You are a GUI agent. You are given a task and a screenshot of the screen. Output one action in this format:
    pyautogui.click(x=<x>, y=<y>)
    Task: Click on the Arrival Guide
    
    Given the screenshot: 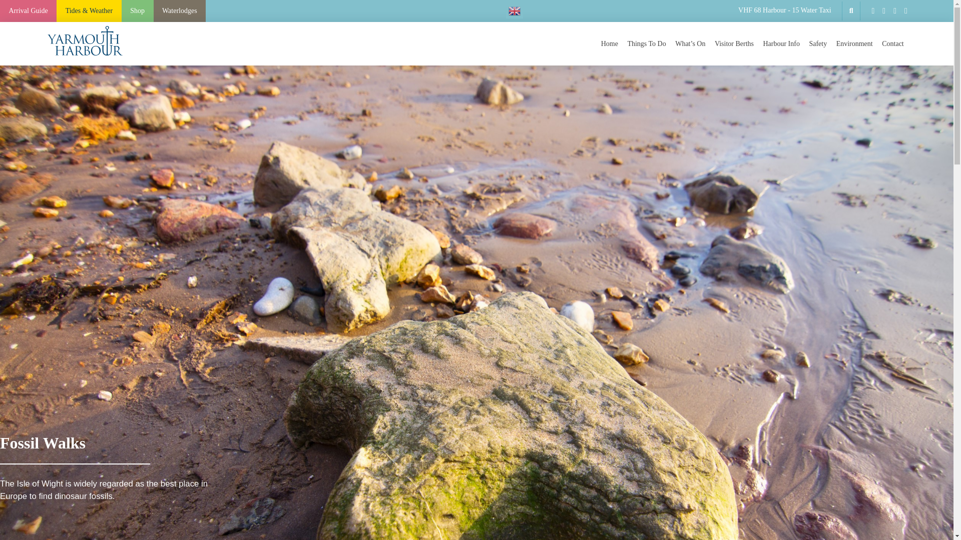 What is the action you would take?
    pyautogui.click(x=28, y=11)
    